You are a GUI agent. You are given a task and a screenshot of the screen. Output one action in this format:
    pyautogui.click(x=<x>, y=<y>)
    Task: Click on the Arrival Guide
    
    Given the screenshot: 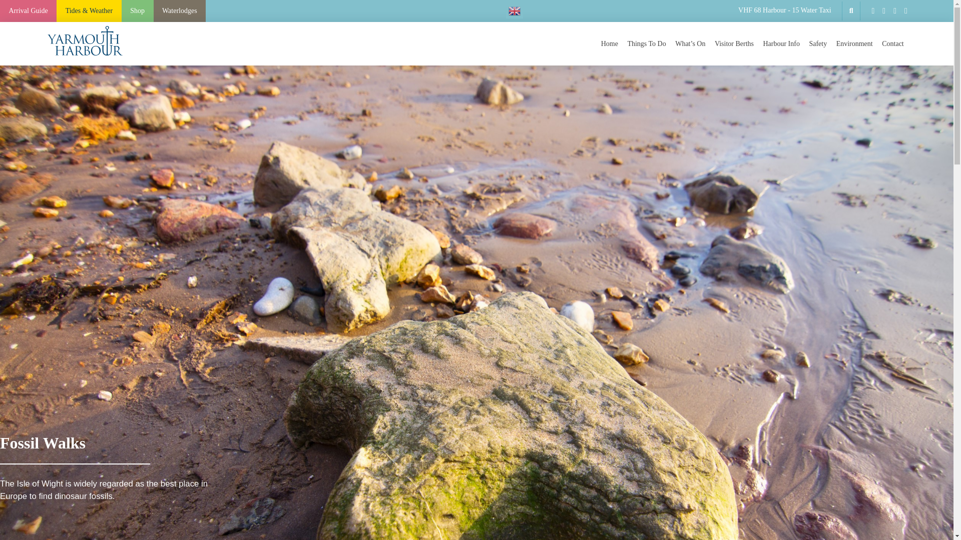 What is the action you would take?
    pyautogui.click(x=28, y=11)
    